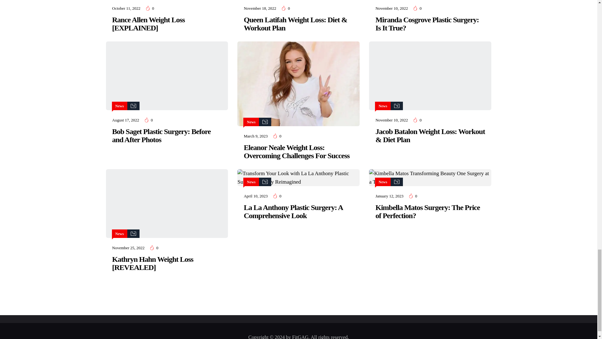  I want to click on View all posts in News, so click(120, 106).